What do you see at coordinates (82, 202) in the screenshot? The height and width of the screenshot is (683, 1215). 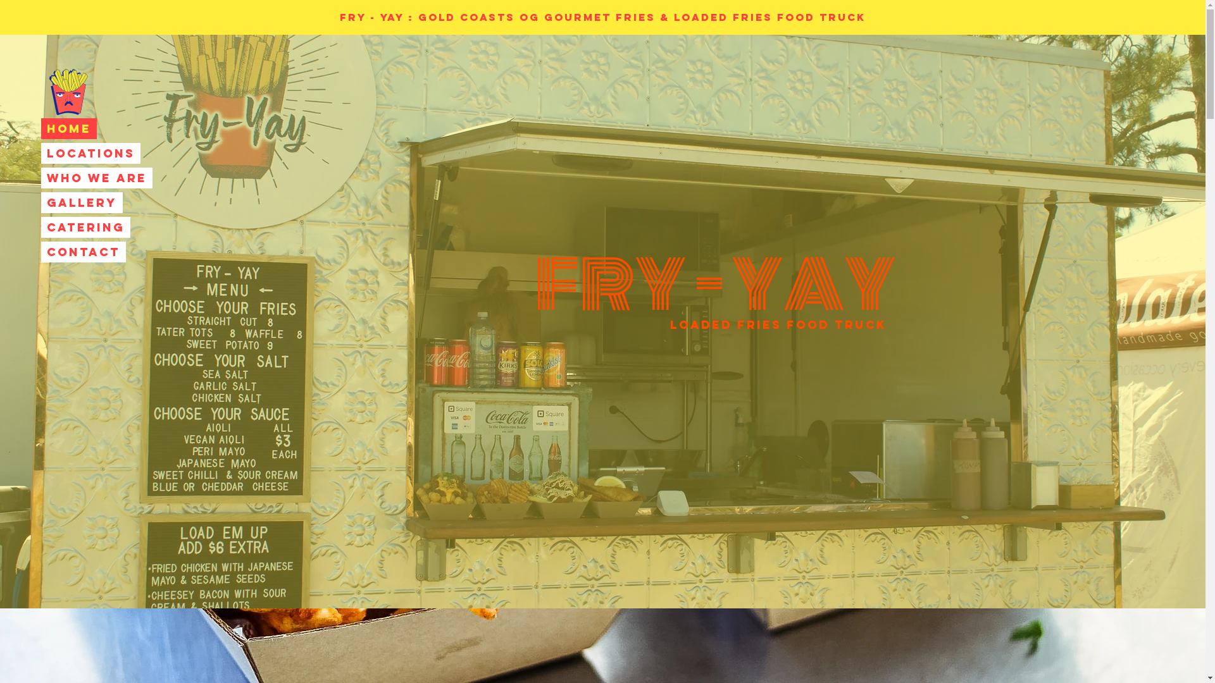 I see `Gallery` at bounding box center [82, 202].